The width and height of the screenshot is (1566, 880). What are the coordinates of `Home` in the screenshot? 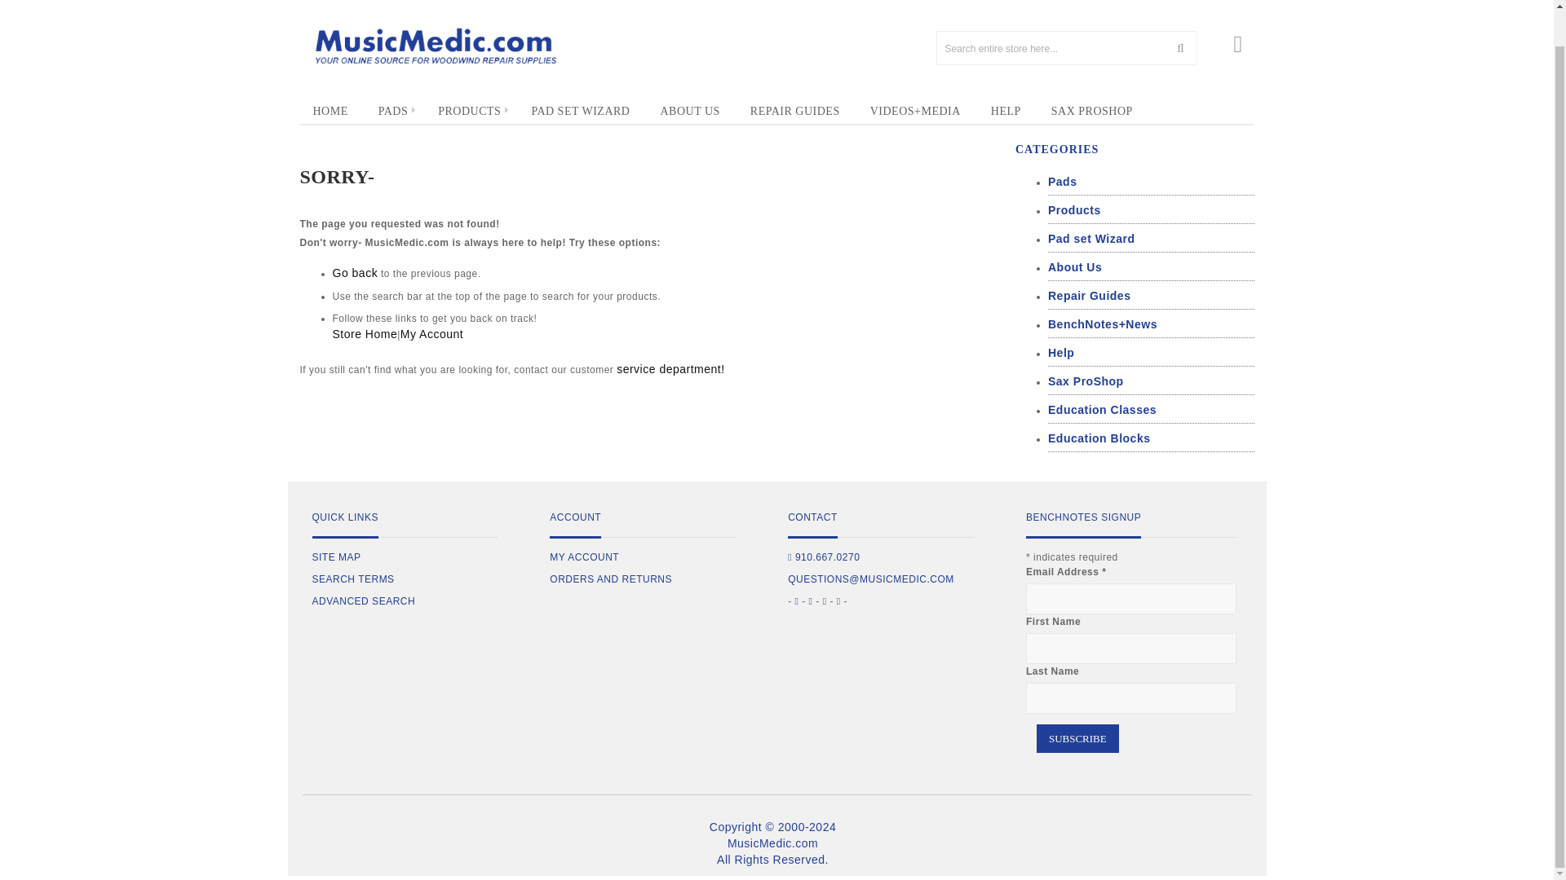 It's located at (331, 112).